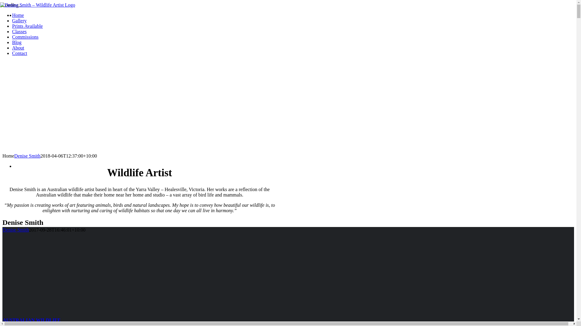 This screenshot has height=326, width=581. I want to click on AUSTRALIAN WILDLIFE, so click(31, 320).